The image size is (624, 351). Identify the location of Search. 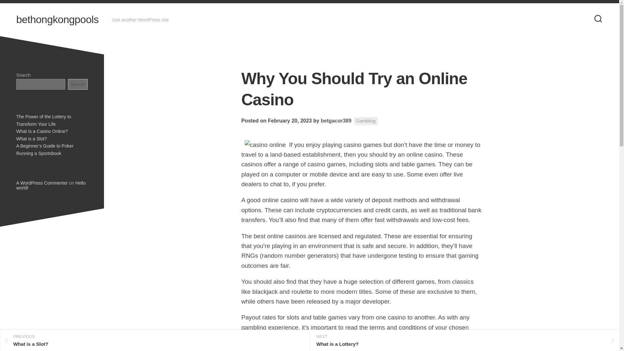
(78, 84).